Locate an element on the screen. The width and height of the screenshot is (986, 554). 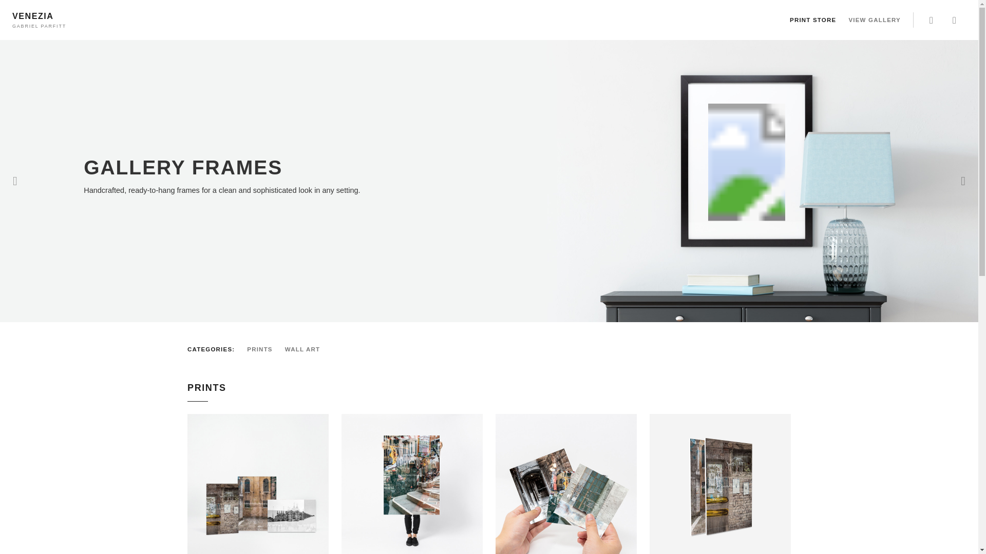
VENEZIA is located at coordinates (32, 16).